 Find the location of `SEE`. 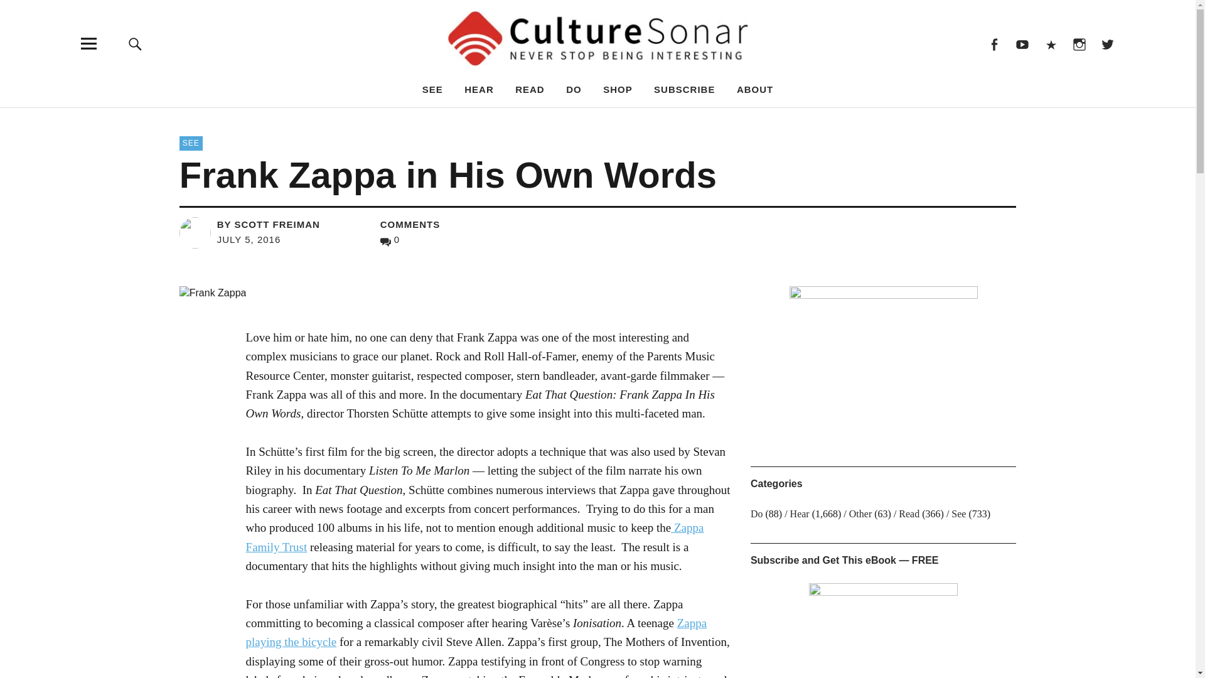

SEE is located at coordinates (433, 89).